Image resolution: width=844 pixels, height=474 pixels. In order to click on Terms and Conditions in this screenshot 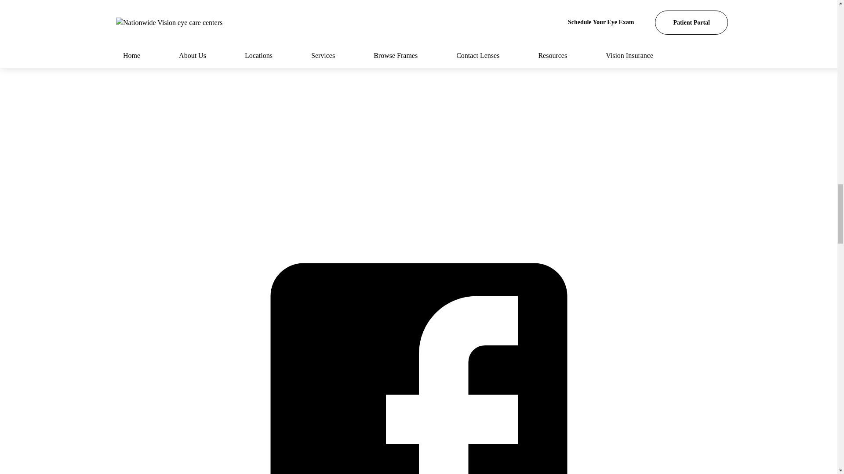, I will do `click(462, 164)`.